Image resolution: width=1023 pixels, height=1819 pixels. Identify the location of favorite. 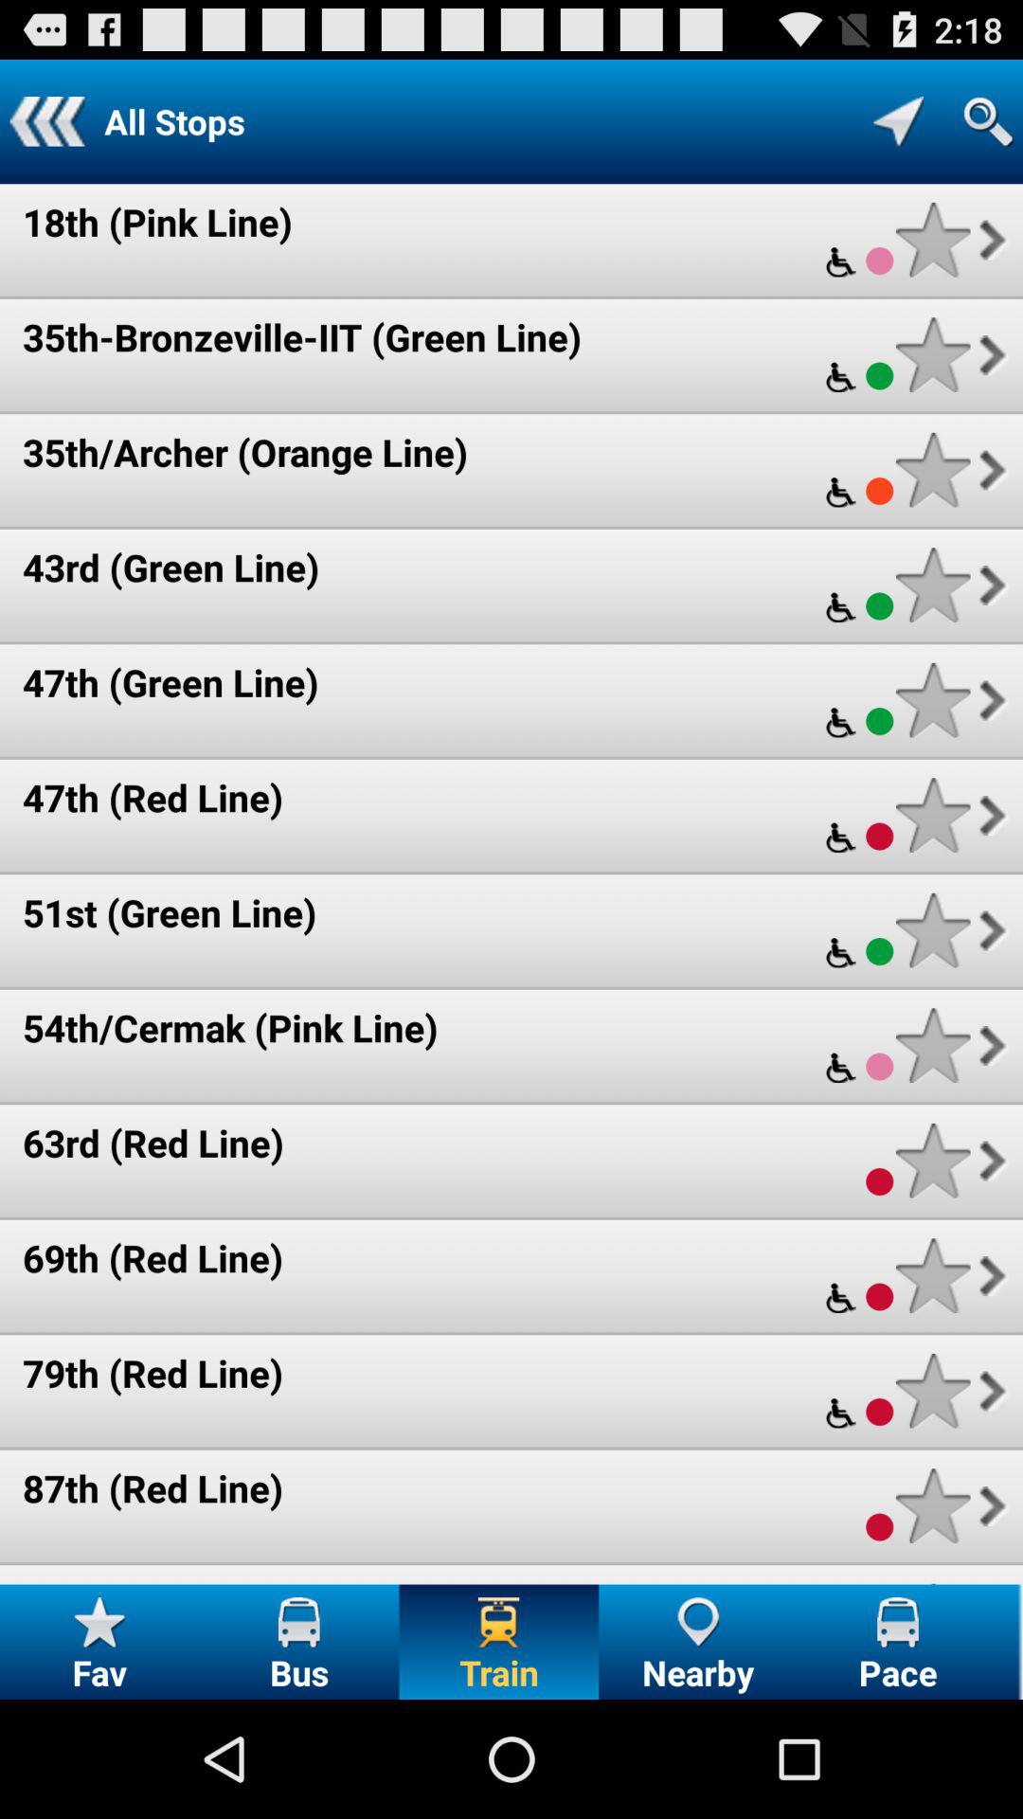
(932, 470).